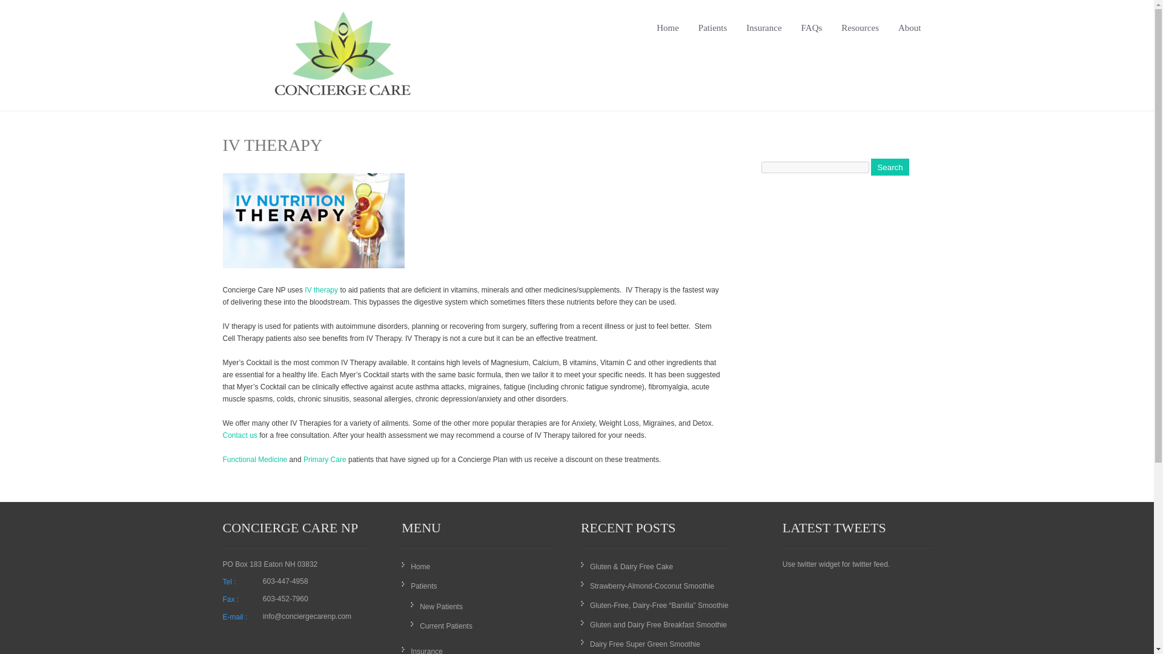  What do you see at coordinates (812, 36) in the screenshot?
I see `FAQs` at bounding box center [812, 36].